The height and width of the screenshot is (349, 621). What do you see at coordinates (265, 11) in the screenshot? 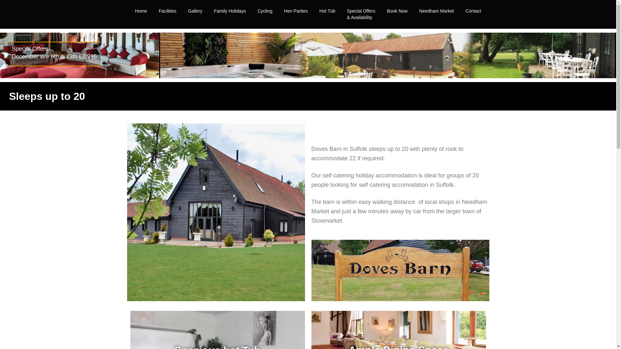
I see `Cycling` at bounding box center [265, 11].